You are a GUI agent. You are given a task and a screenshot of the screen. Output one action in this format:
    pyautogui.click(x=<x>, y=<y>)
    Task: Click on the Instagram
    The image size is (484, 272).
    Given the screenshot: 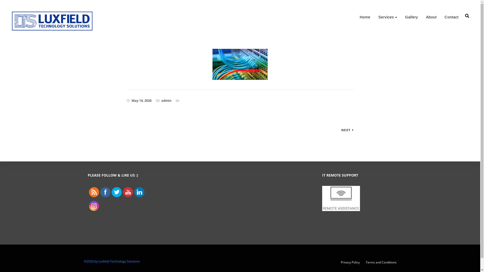 What is the action you would take?
    pyautogui.click(x=94, y=206)
    